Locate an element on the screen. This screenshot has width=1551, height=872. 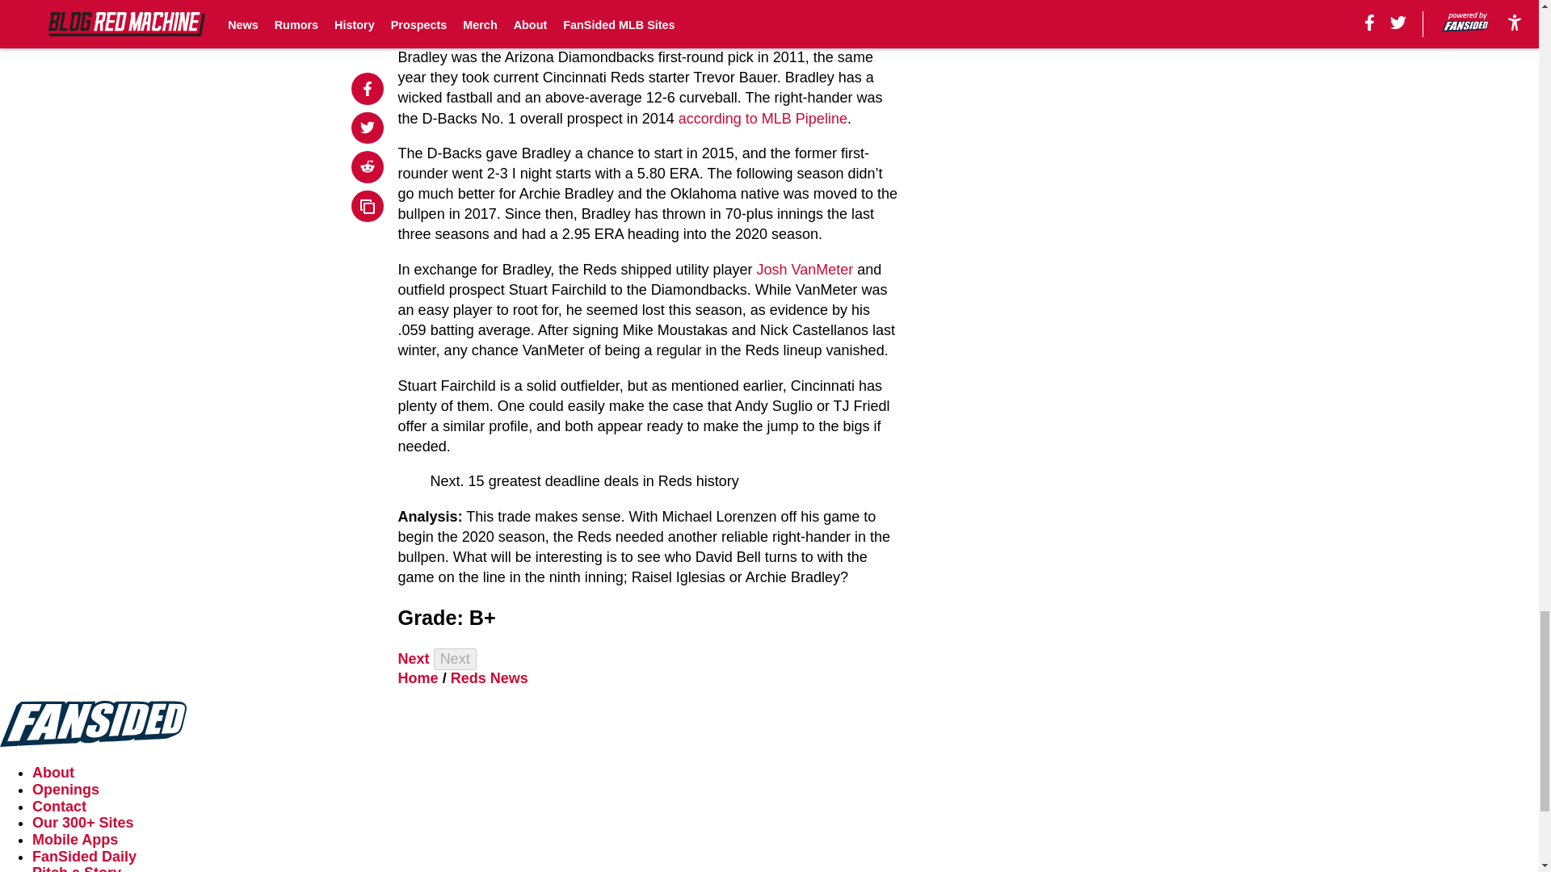
Next is located at coordinates (455, 659).